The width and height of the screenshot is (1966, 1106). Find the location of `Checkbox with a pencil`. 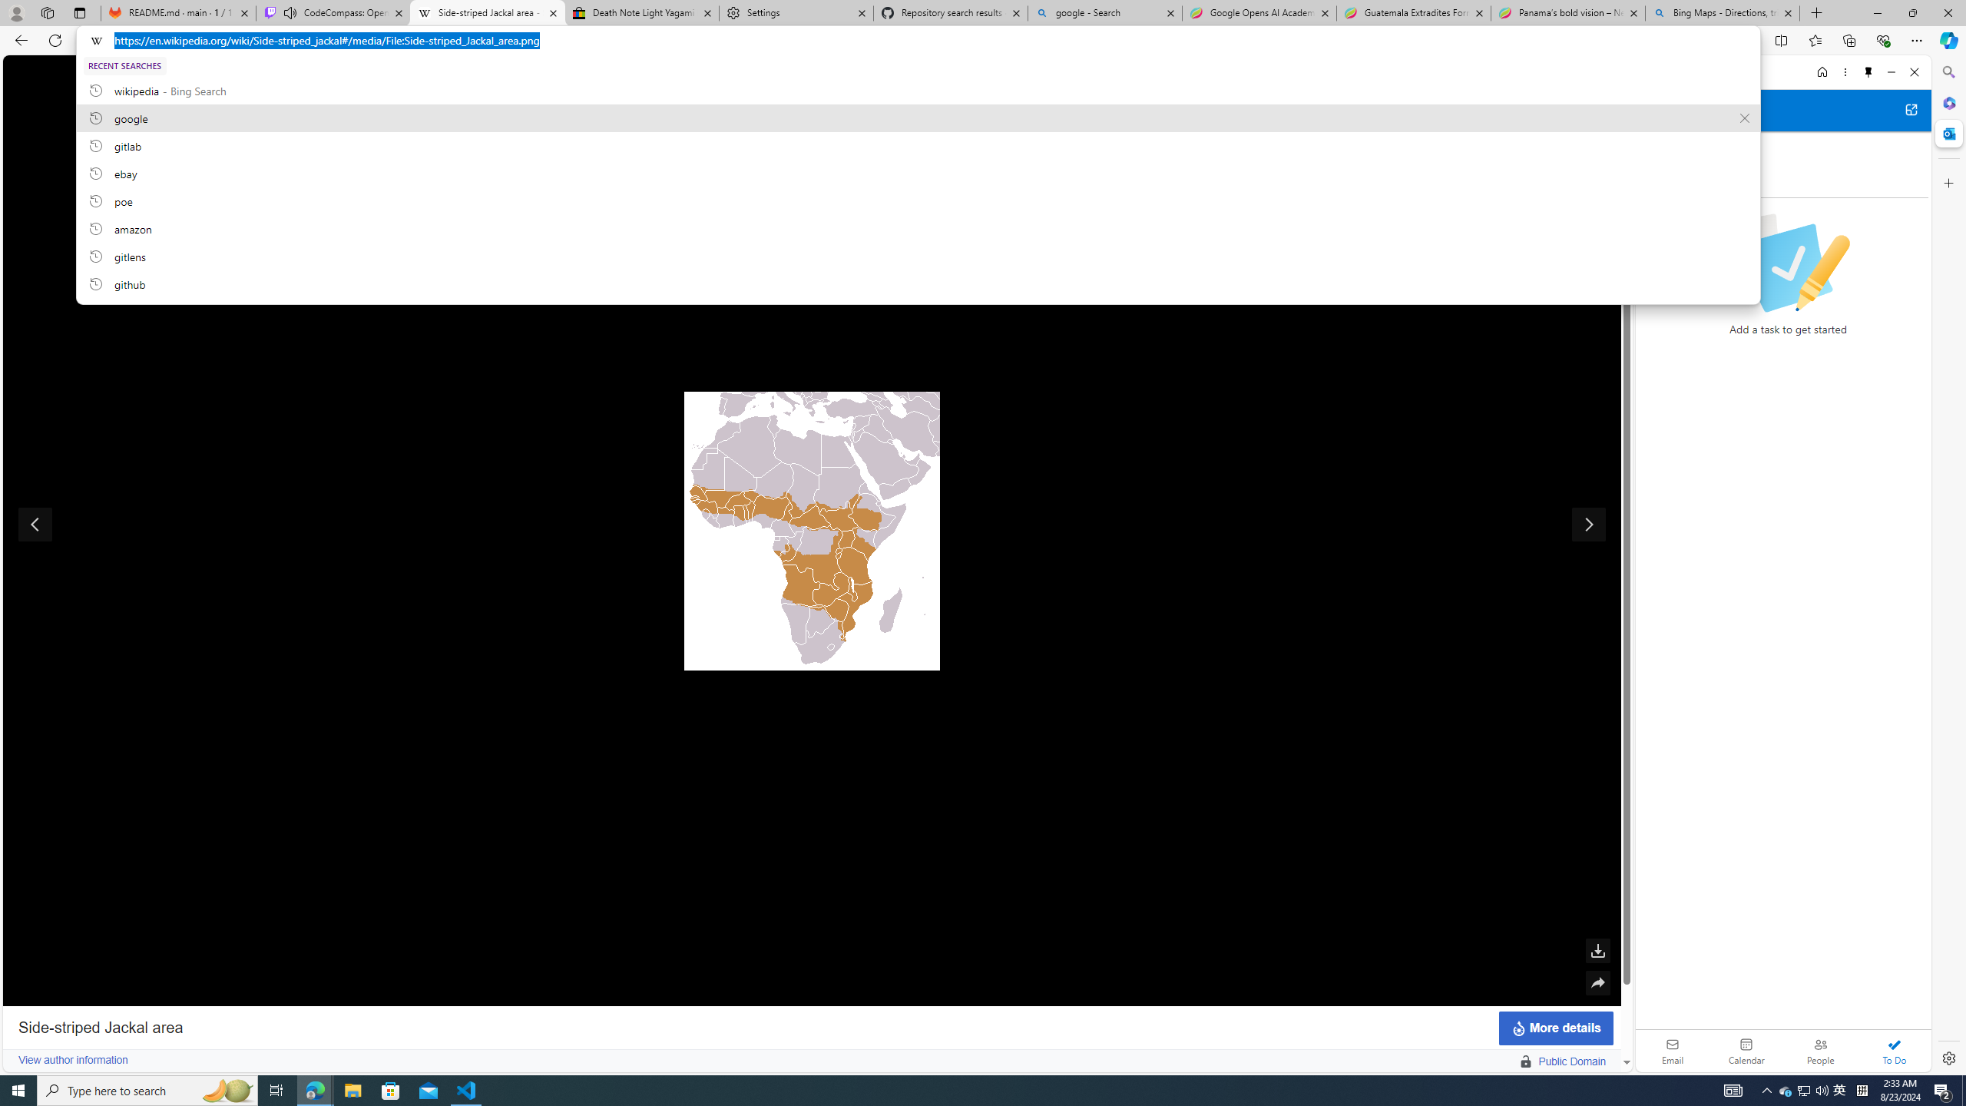

Checkbox with a pencil is located at coordinates (1788, 263).